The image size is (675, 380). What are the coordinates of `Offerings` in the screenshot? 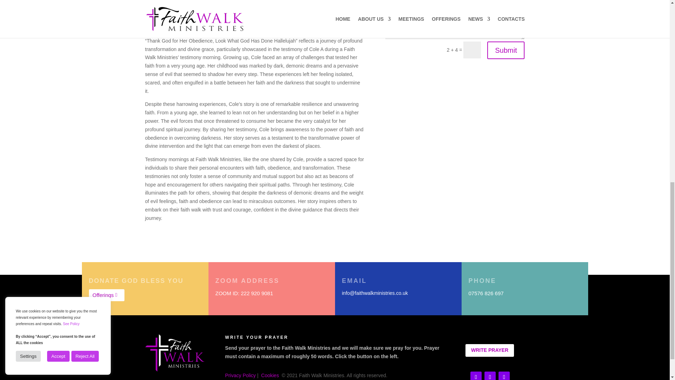 It's located at (106, 295).